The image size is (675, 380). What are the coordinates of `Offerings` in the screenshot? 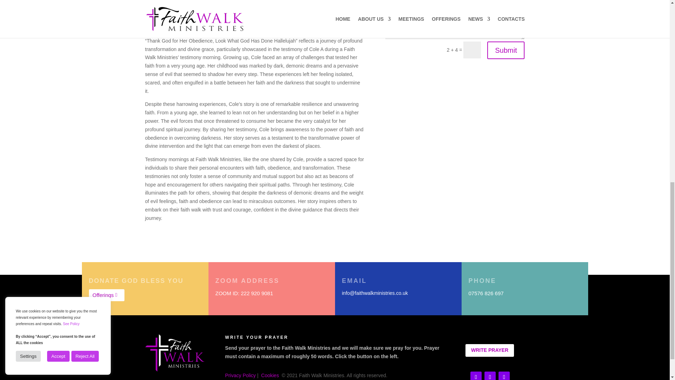 It's located at (106, 295).